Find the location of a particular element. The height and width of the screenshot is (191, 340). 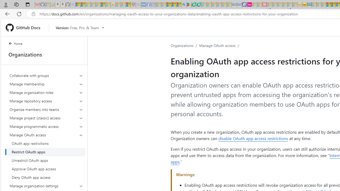

Kinda Frugal - MSN is located at coordinates (333, 5).